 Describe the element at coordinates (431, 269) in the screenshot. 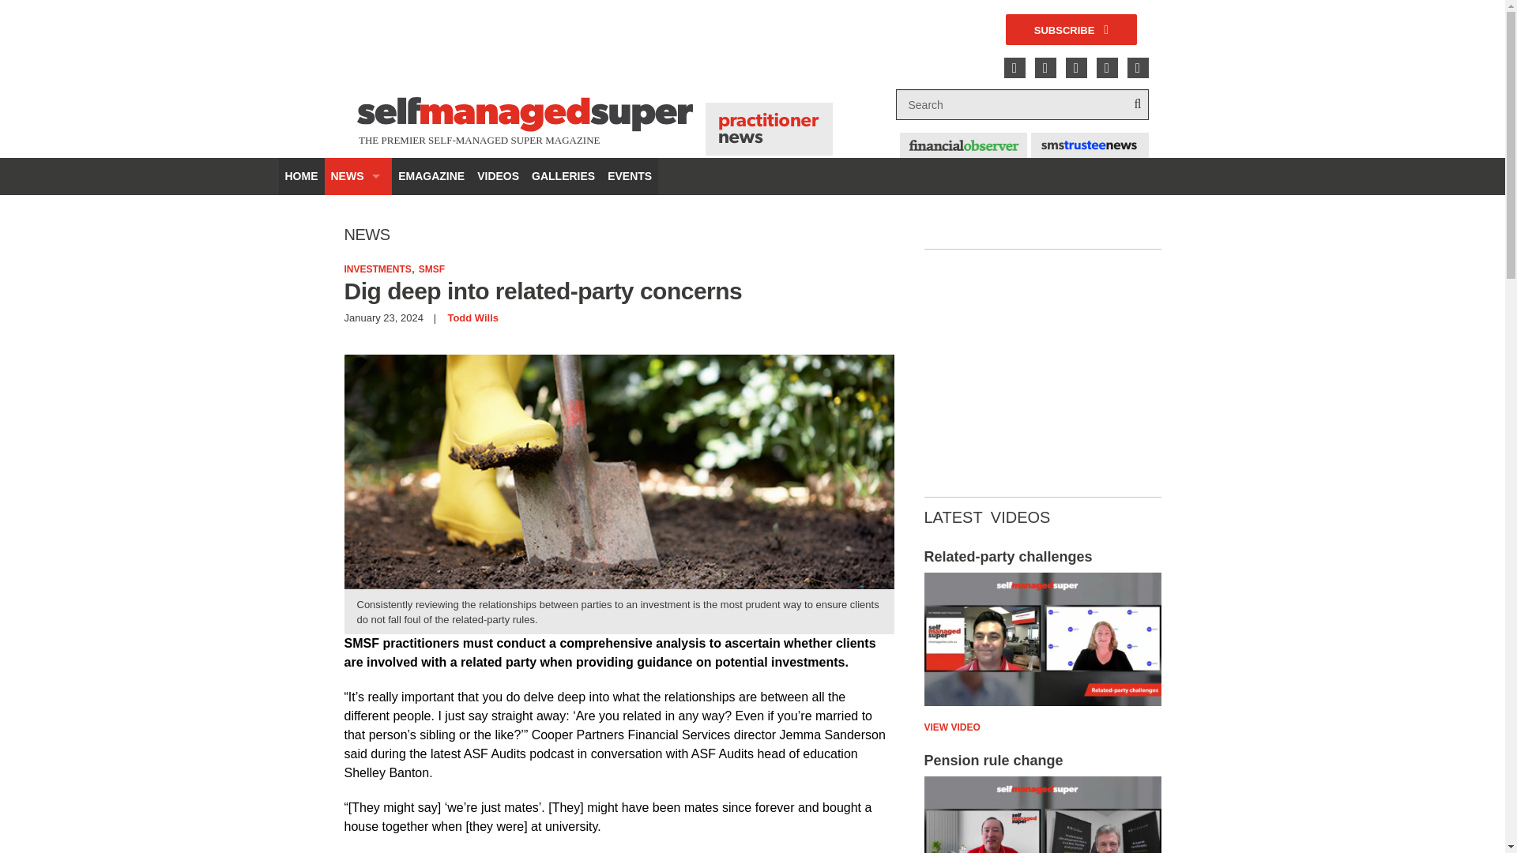

I see `SMSF` at that location.